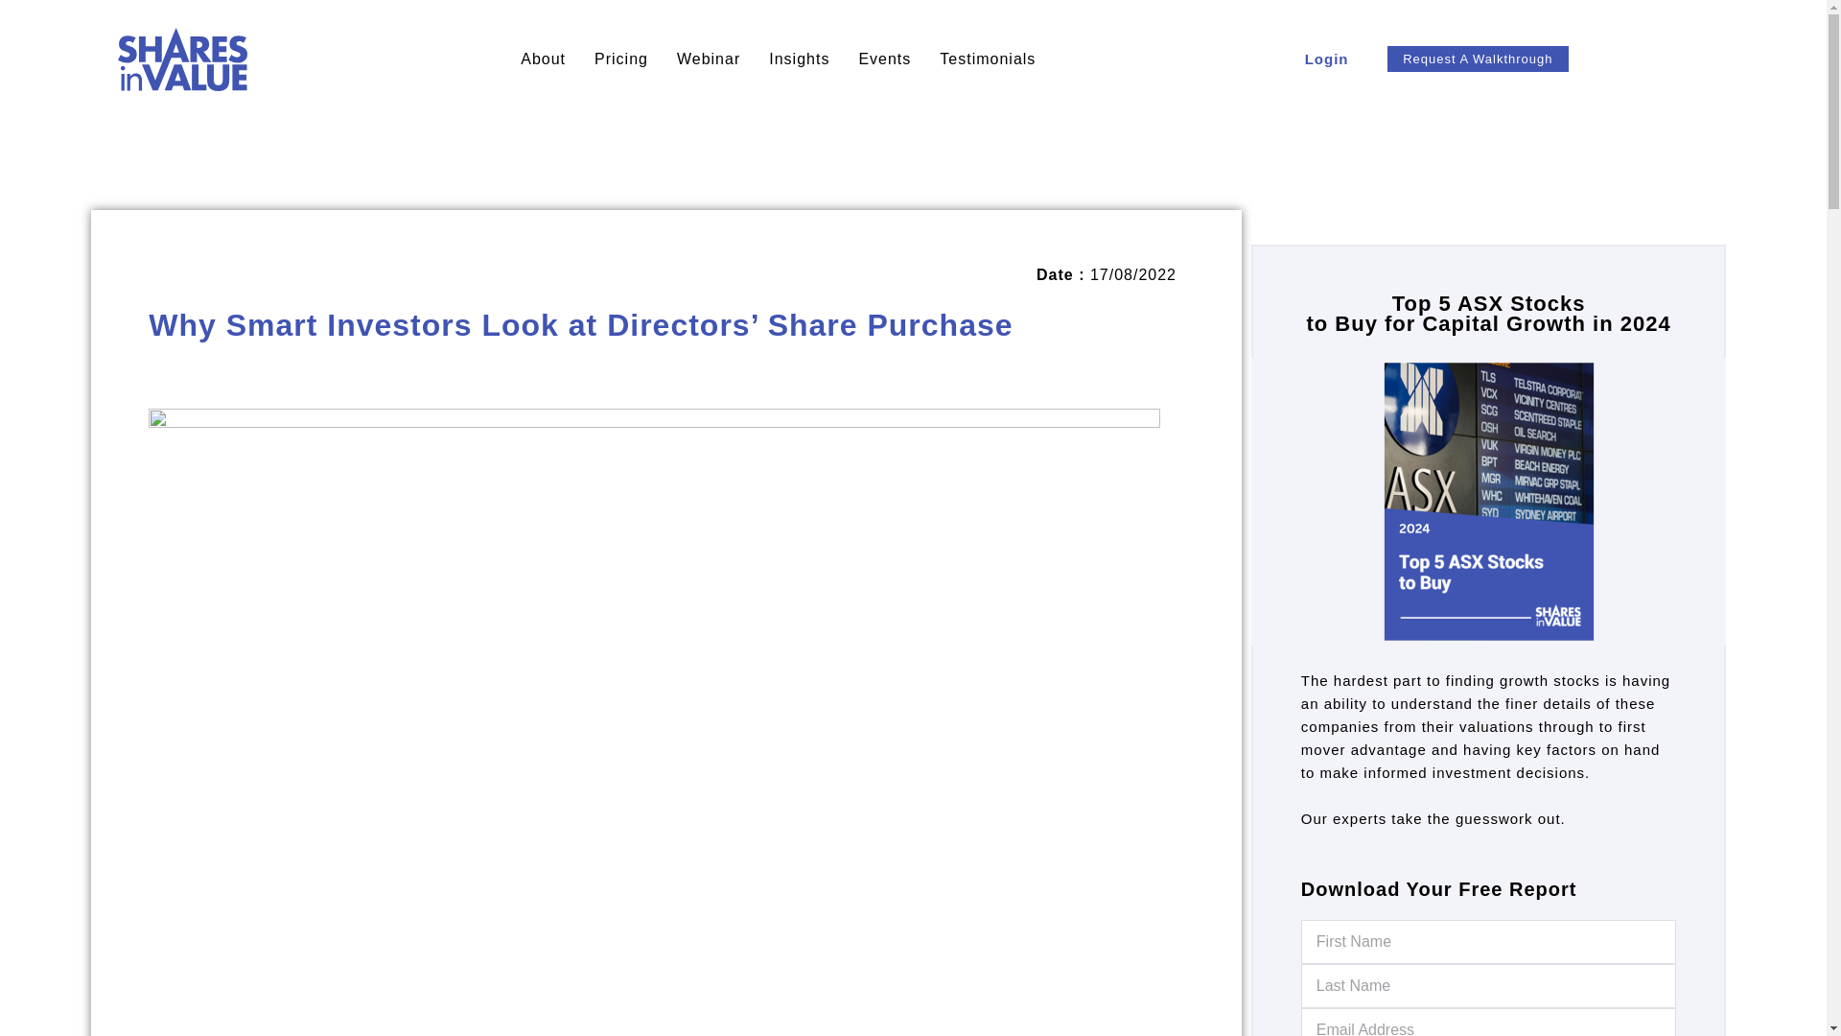 The image size is (1841, 1036). Describe the element at coordinates (709, 59) in the screenshot. I see `Webinar` at that location.